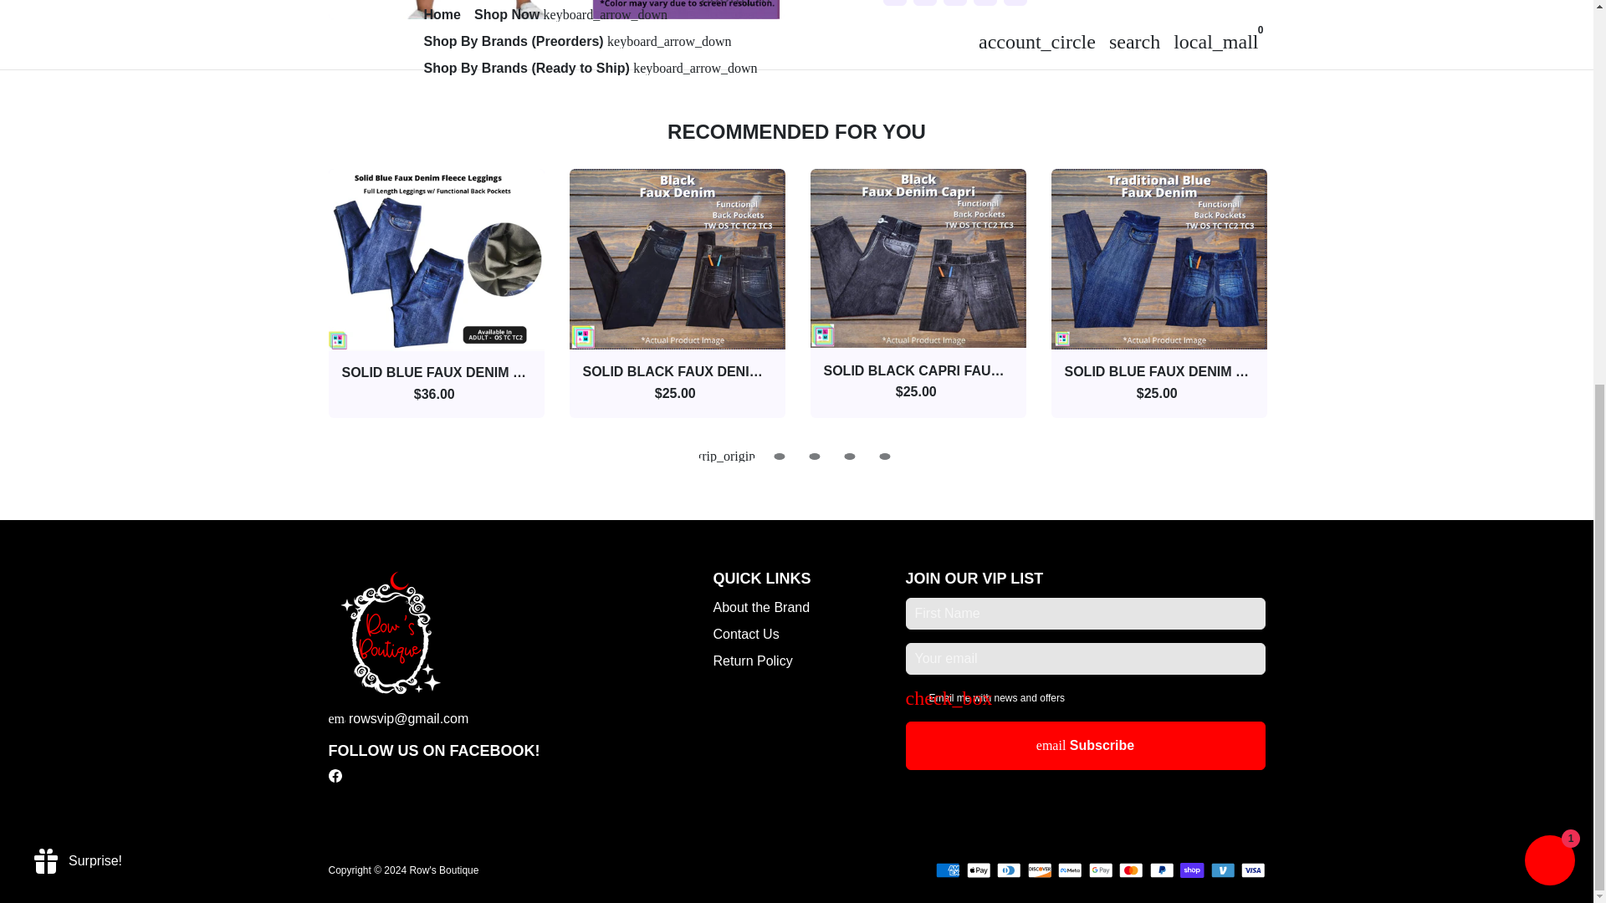 Image resolution: width=1606 pixels, height=903 pixels. What do you see at coordinates (1101, 870) in the screenshot?
I see `Google Pay` at bounding box center [1101, 870].